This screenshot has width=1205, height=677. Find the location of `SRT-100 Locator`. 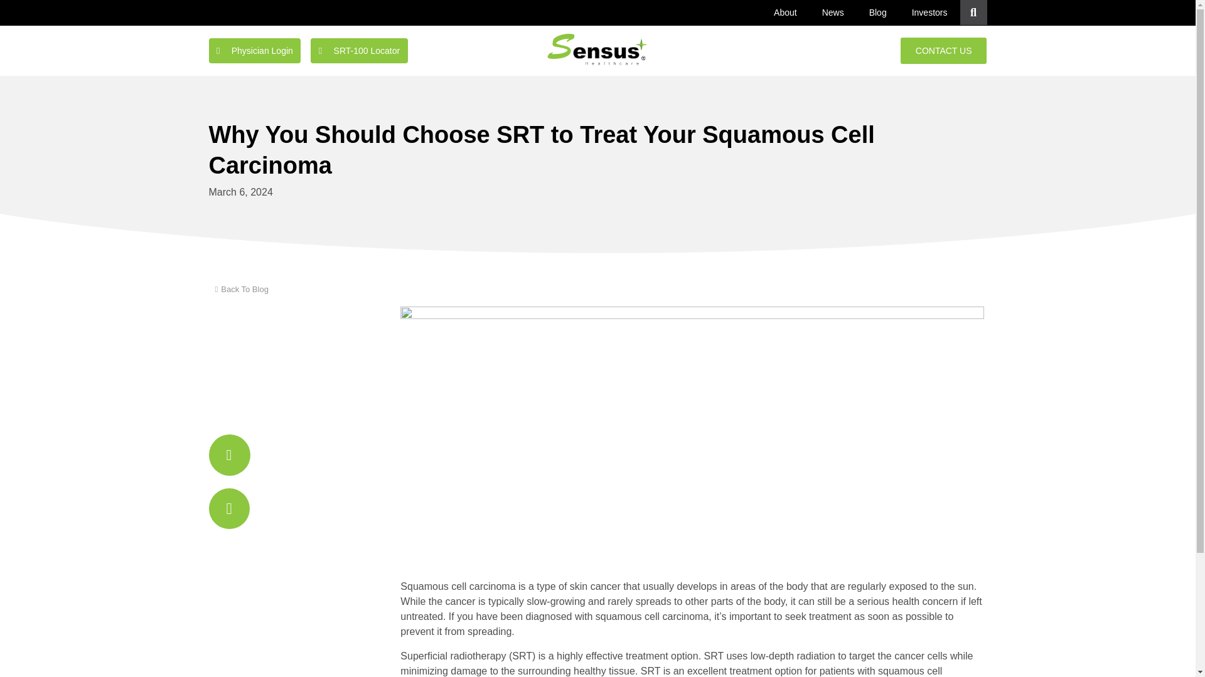

SRT-100 Locator is located at coordinates (359, 50).